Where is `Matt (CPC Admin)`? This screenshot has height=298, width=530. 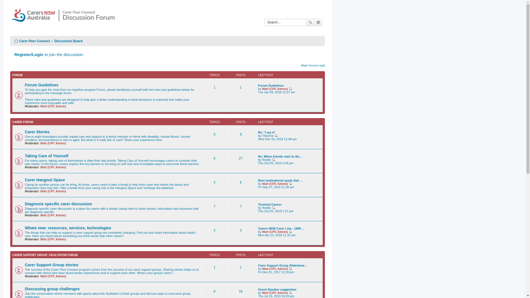 Matt (CPC Admin) is located at coordinates (275, 269).